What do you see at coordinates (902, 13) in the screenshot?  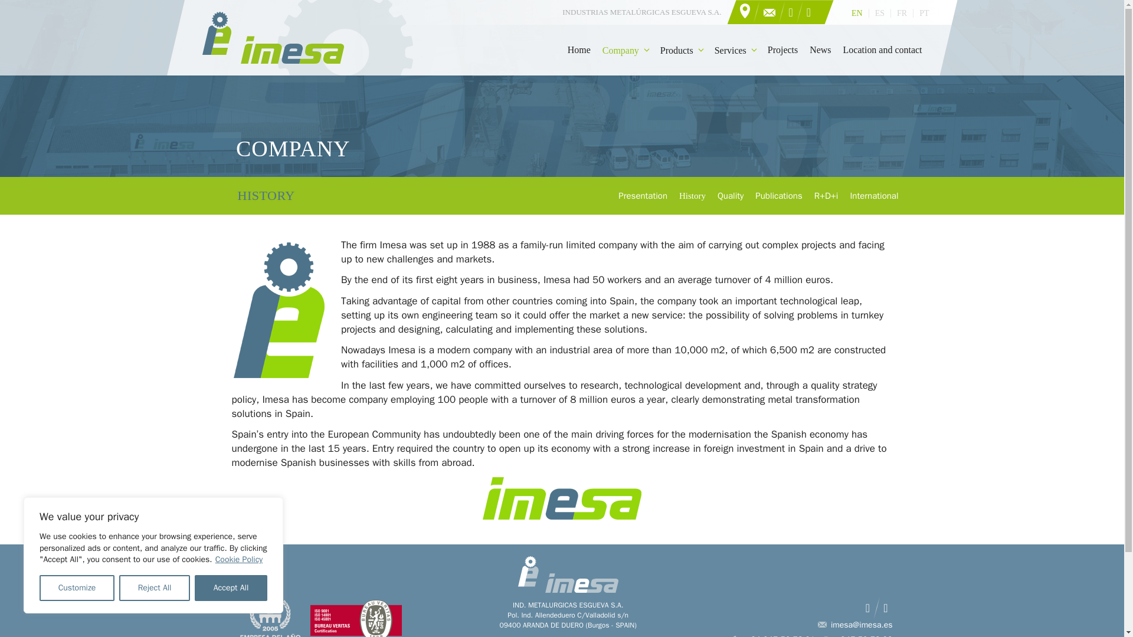 I see `FR` at bounding box center [902, 13].